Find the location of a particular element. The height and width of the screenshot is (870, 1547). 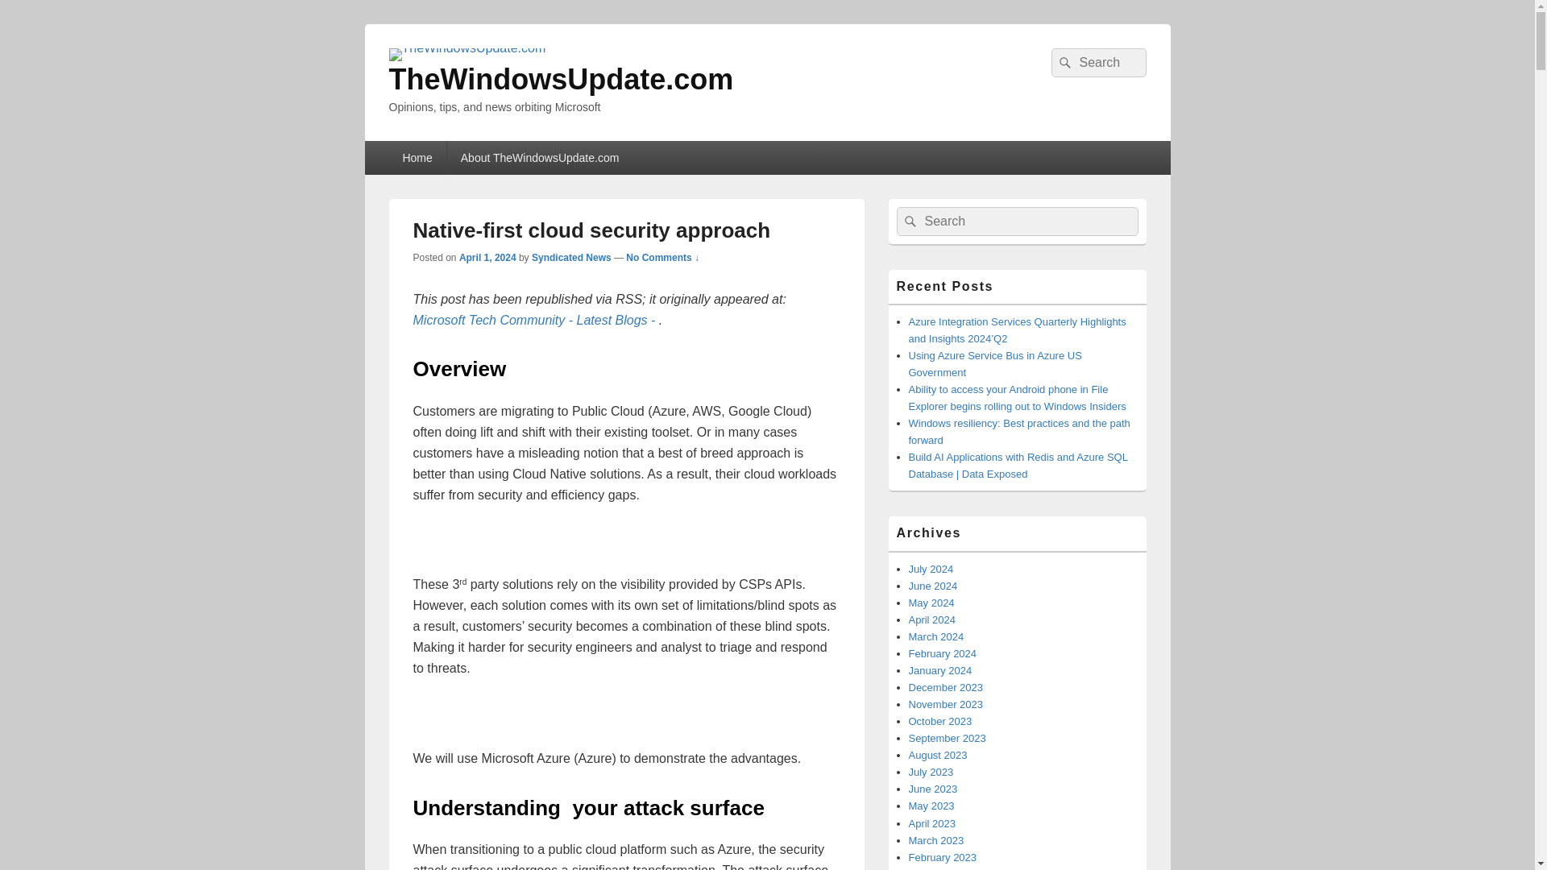

About TheWindowsUpdate.com is located at coordinates (540, 158).